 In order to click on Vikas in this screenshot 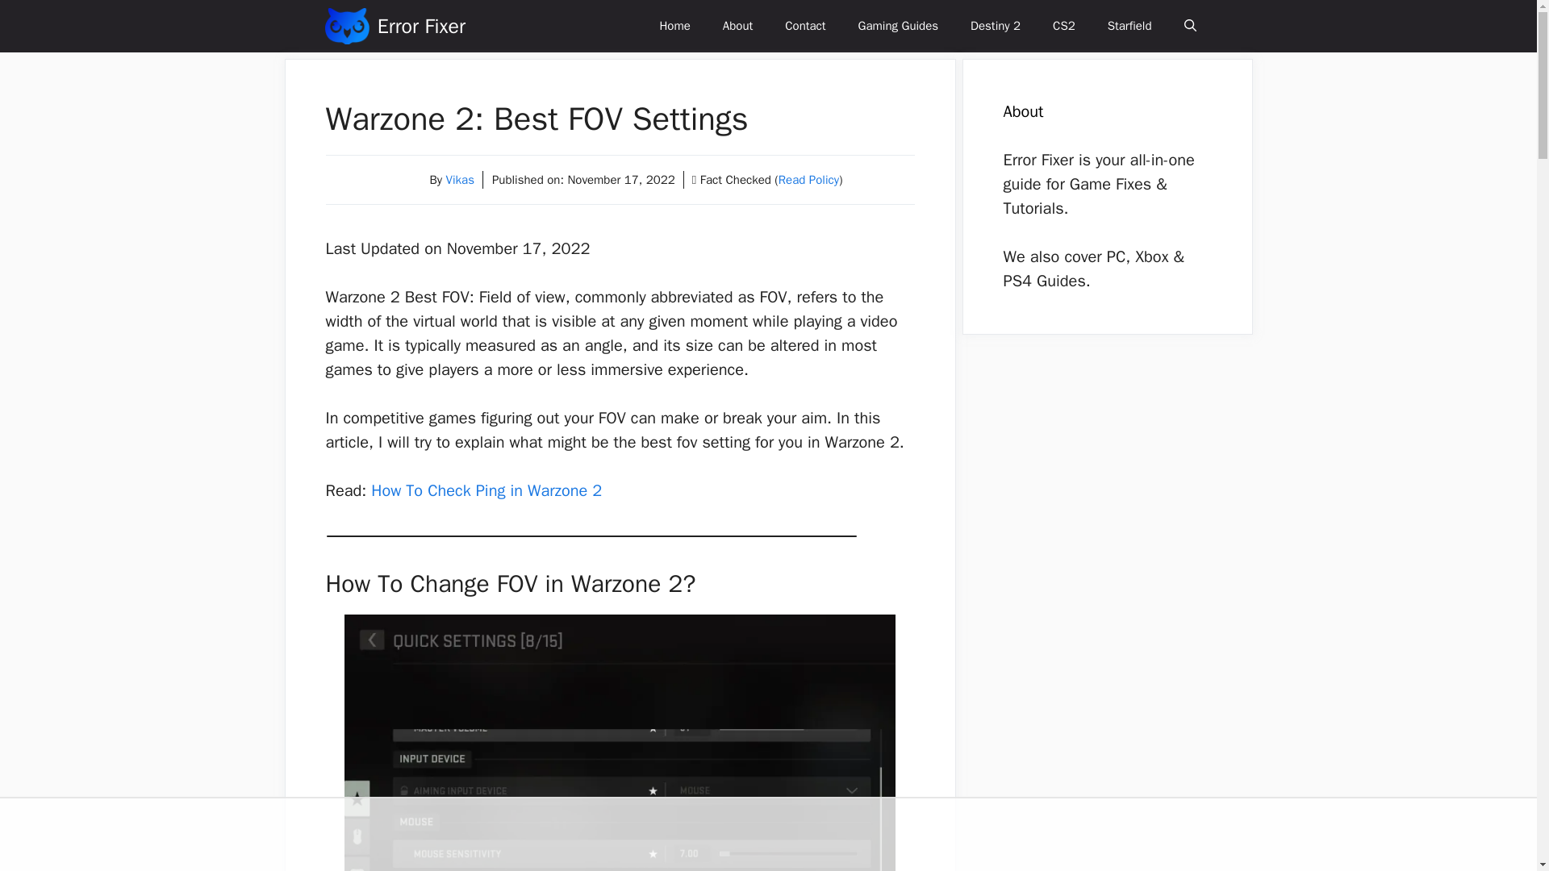, I will do `click(460, 179)`.